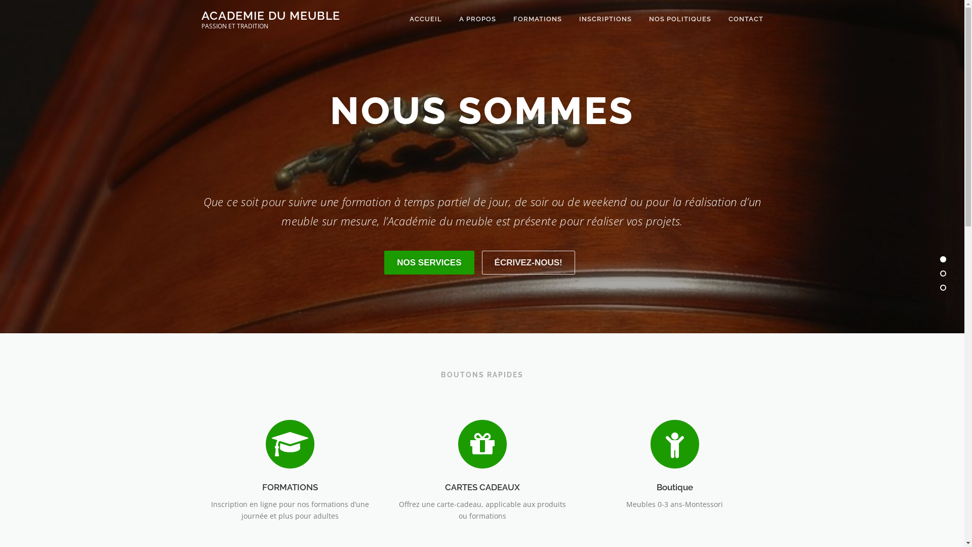 Image resolution: width=972 pixels, height=547 pixels. I want to click on Boutique, so click(674, 444).